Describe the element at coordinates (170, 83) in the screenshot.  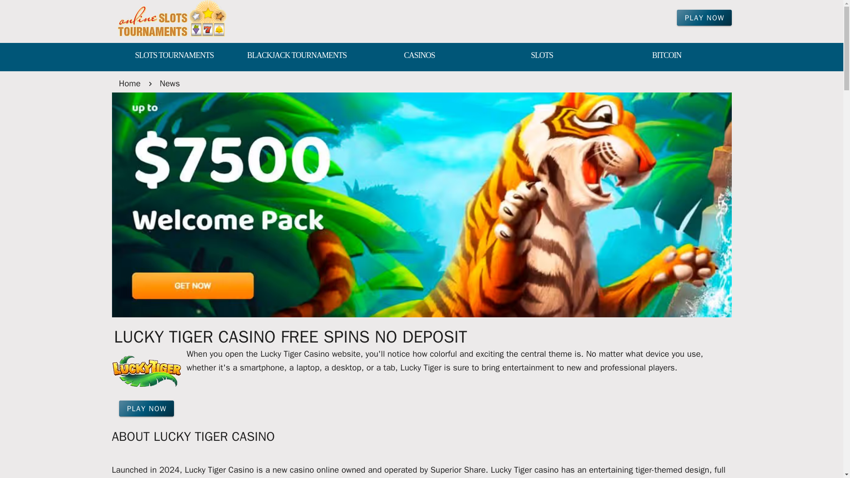
I see `News` at that location.